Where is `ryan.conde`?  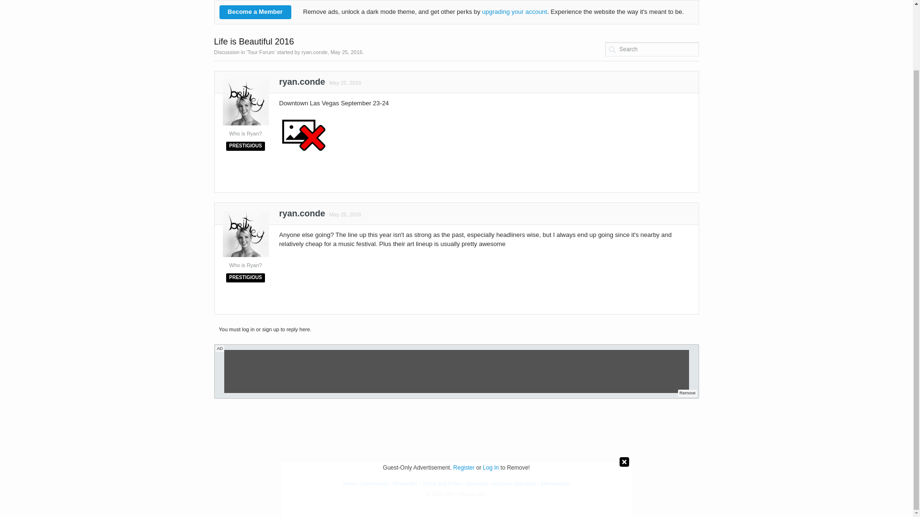 ryan.conde is located at coordinates (314, 52).